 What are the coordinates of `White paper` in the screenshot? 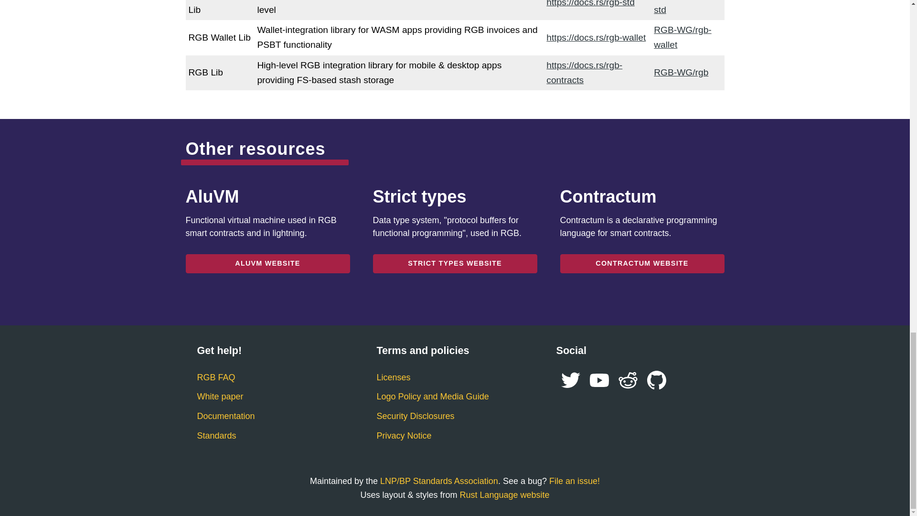 It's located at (220, 397).